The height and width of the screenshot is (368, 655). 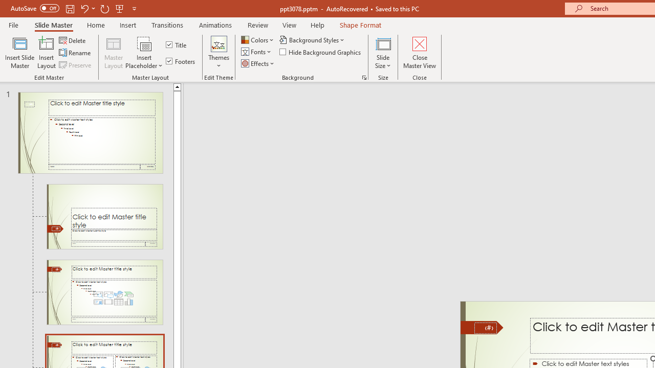 What do you see at coordinates (257, 52) in the screenshot?
I see `Fonts` at bounding box center [257, 52].